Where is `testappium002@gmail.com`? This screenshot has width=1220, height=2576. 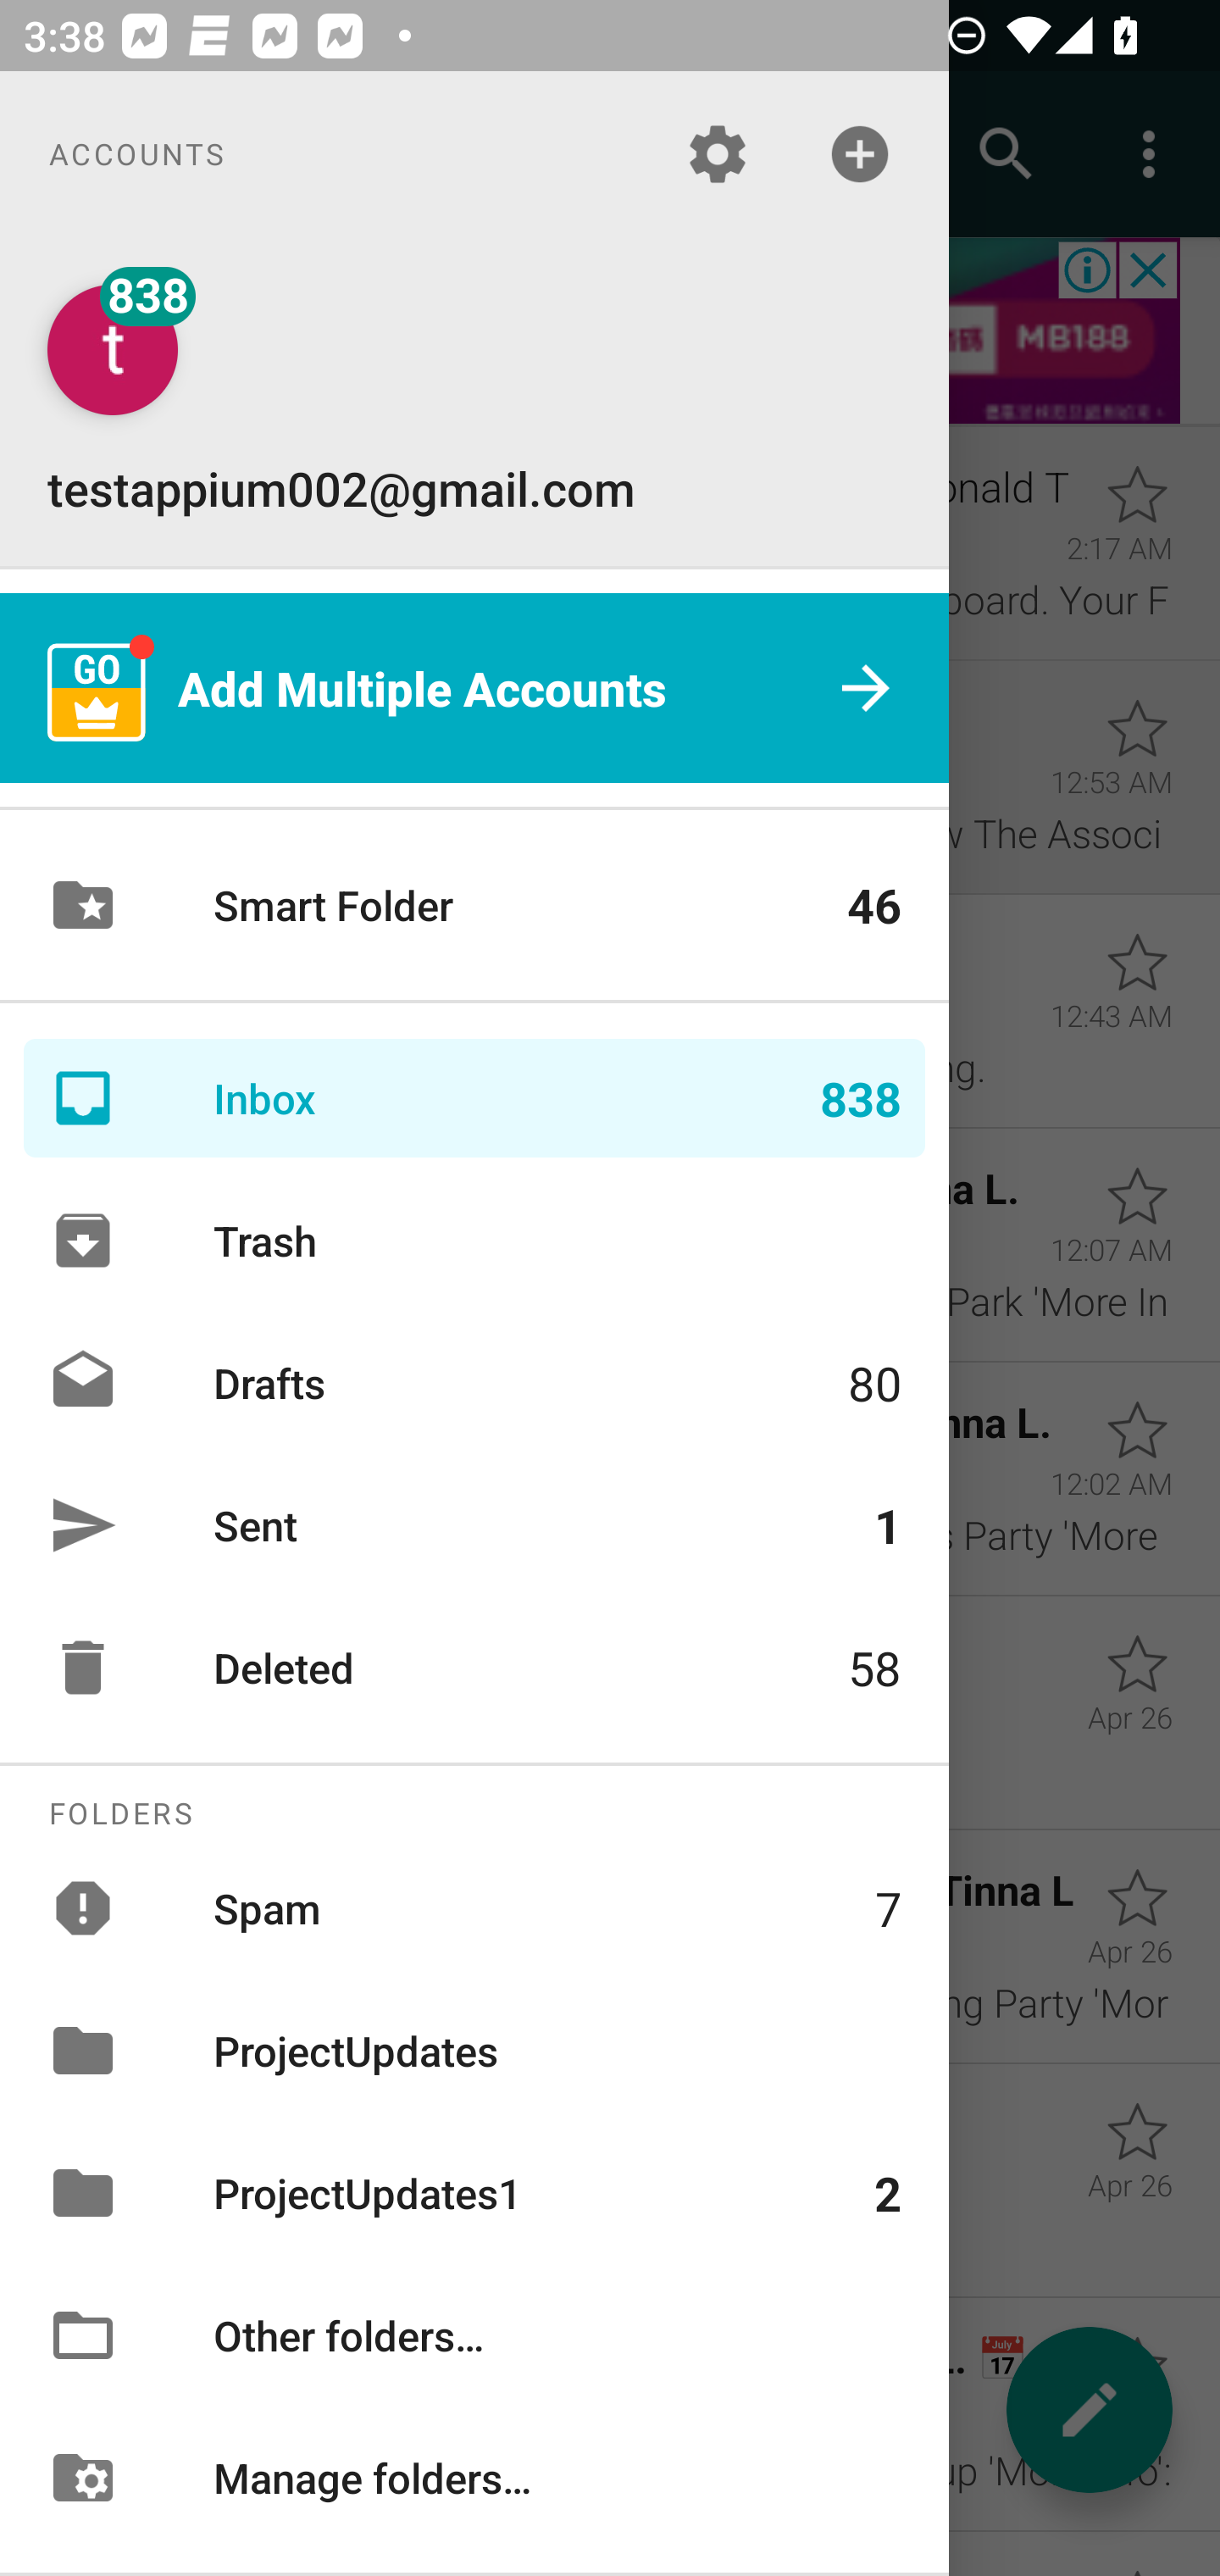 testappium002@gmail.com is located at coordinates (474, 402).